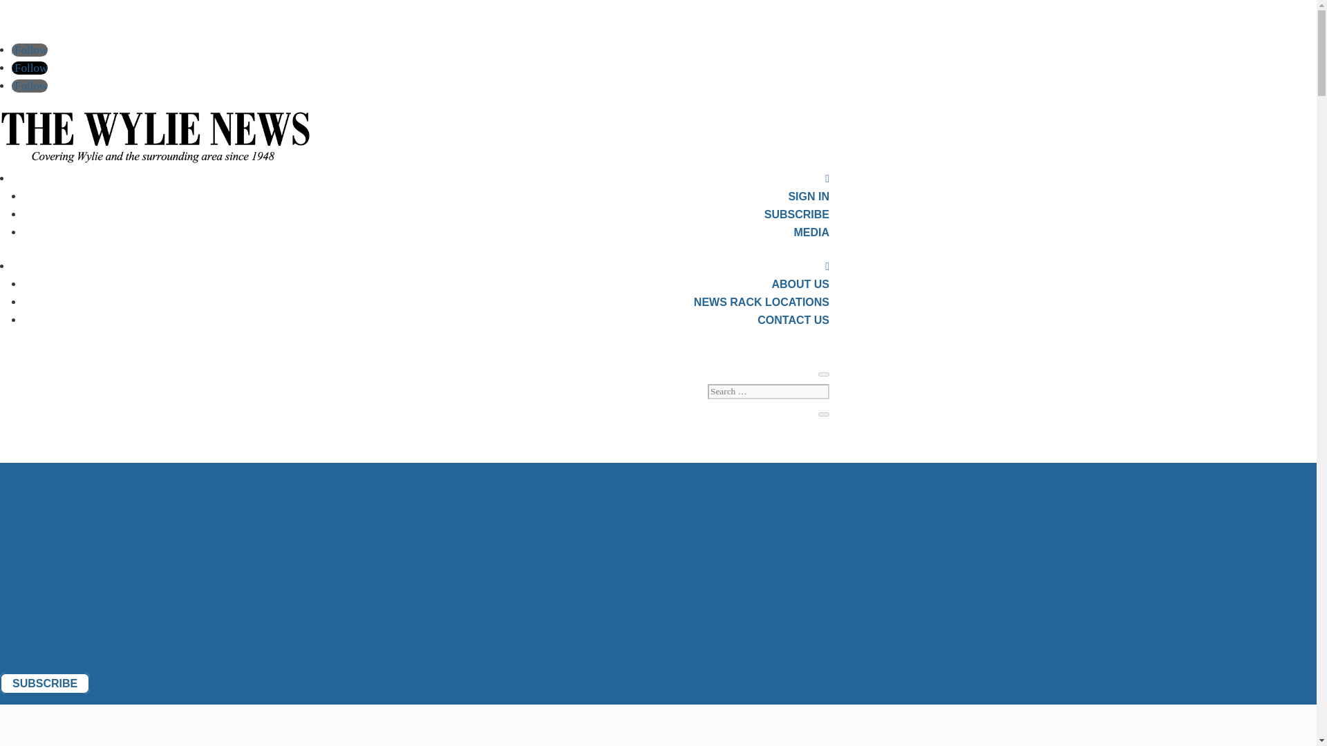 This screenshot has height=746, width=1327. Describe the element at coordinates (762, 302) in the screenshot. I see `NEWS RACK LOCATIONS` at that location.